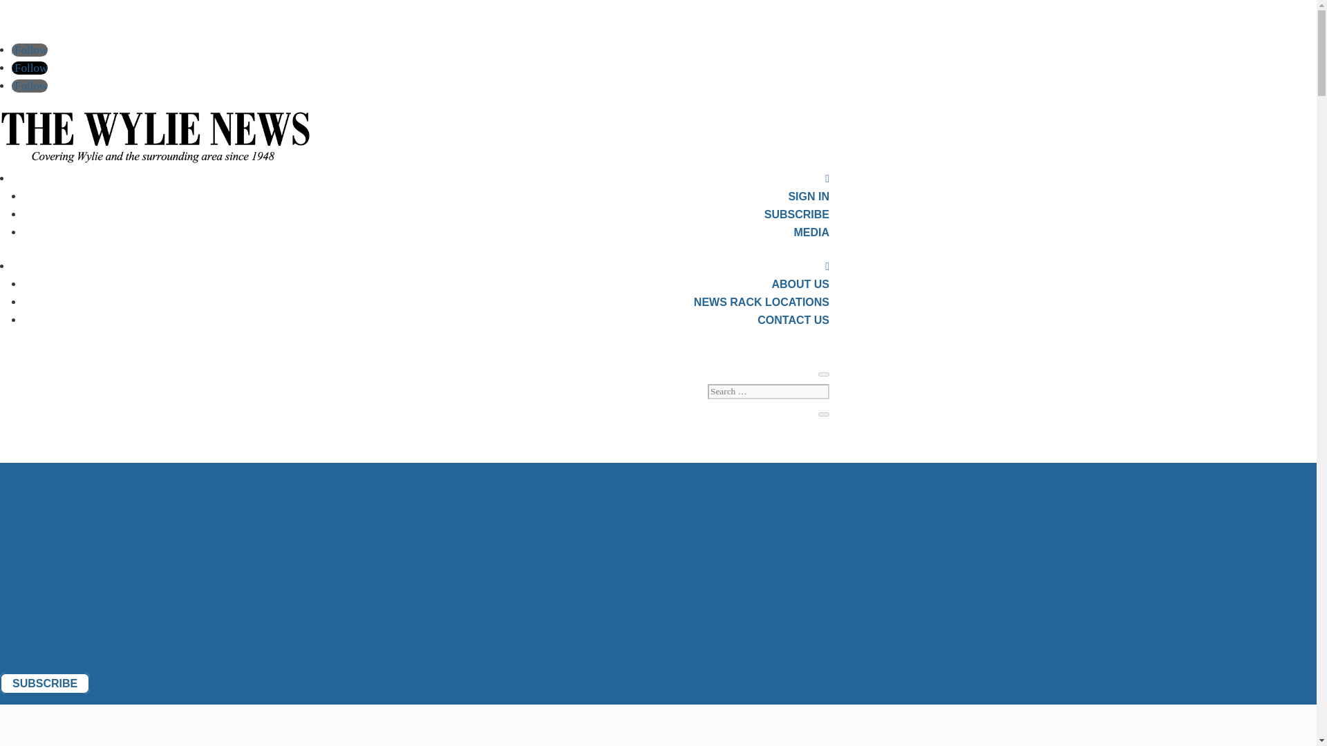 This screenshot has height=746, width=1327. Describe the element at coordinates (762, 302) in the screenshot. I see `NEWS RACK LOCATIONS` at that location.